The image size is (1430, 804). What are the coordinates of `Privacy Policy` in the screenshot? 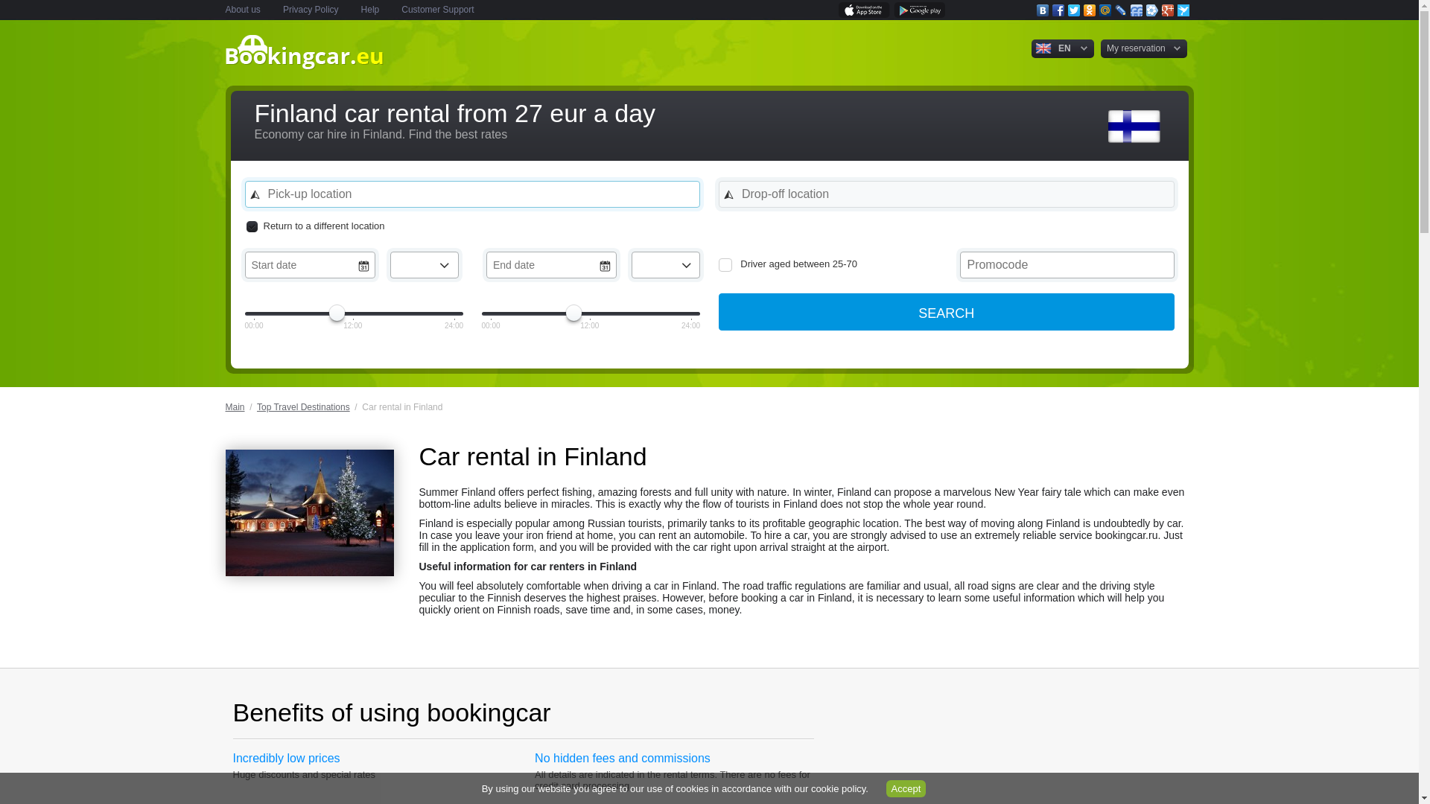 It's located at (311, 10).